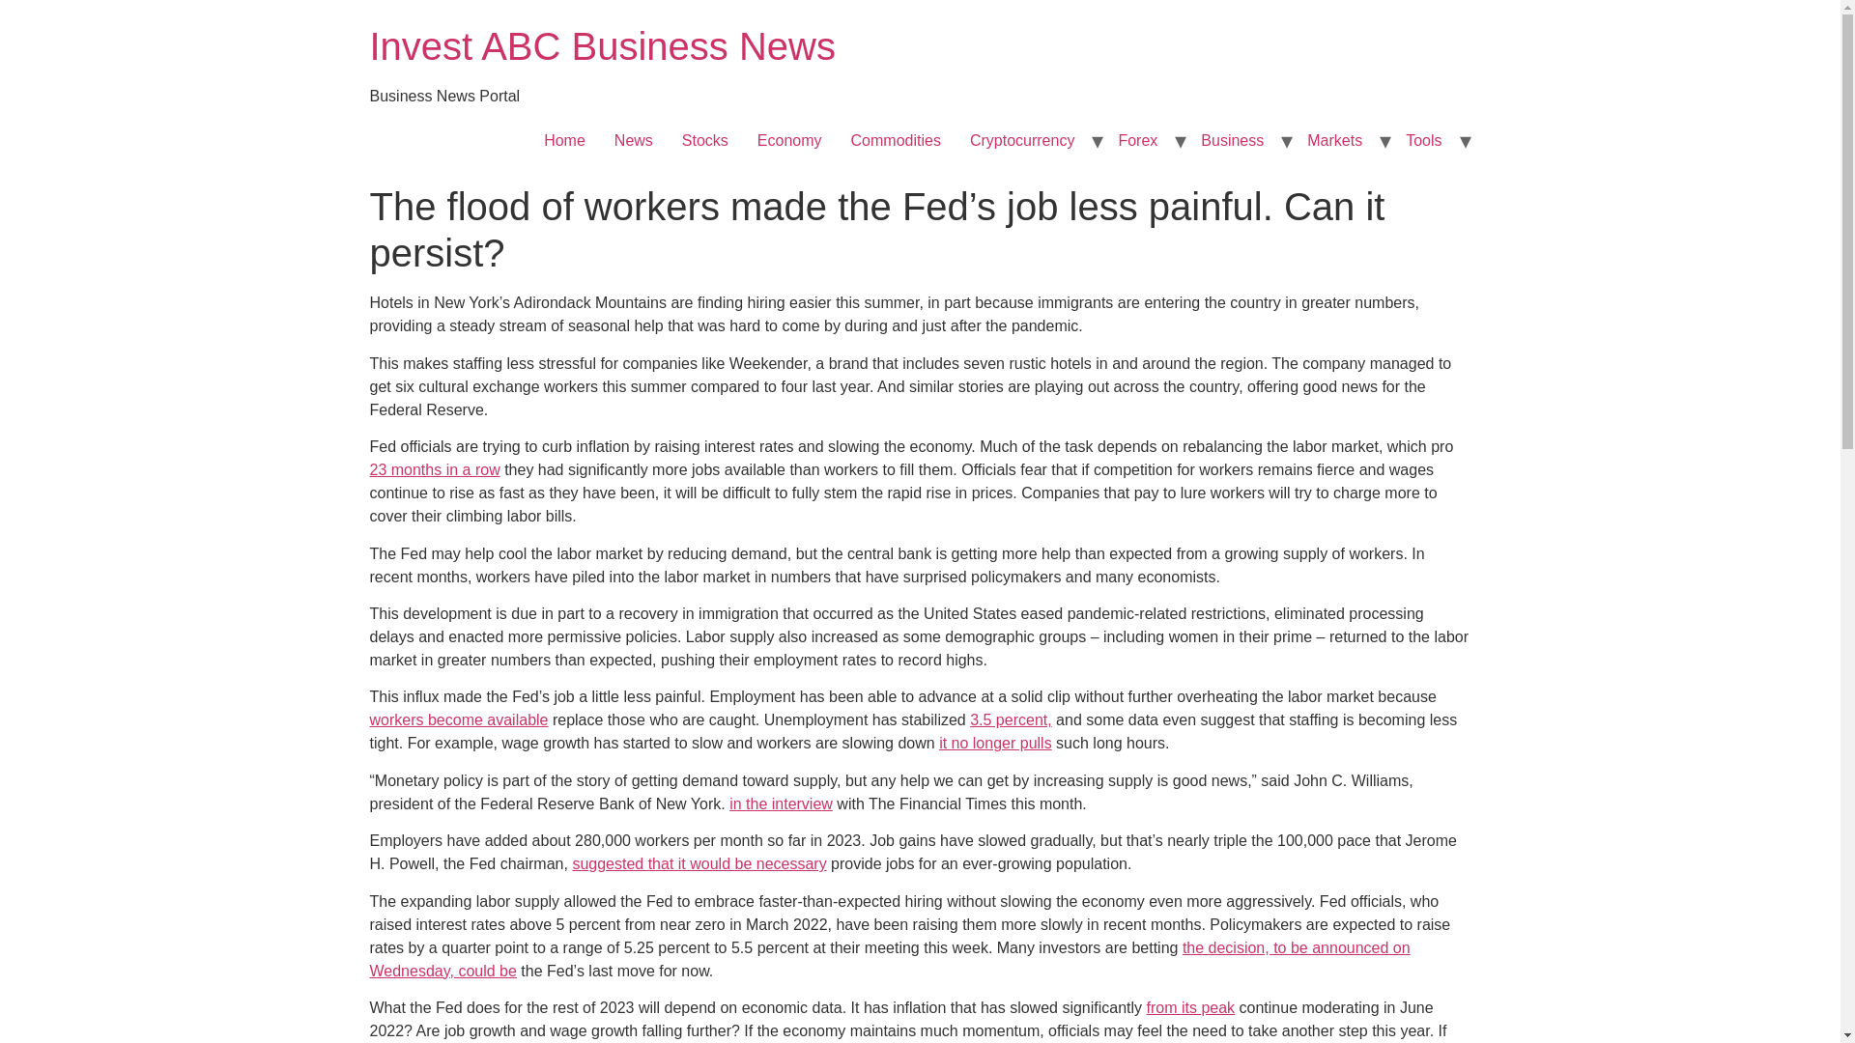  What do you see at coordinates (789, 141) in the screenshot?
I see `Economy` at bounding box center [789, 141].